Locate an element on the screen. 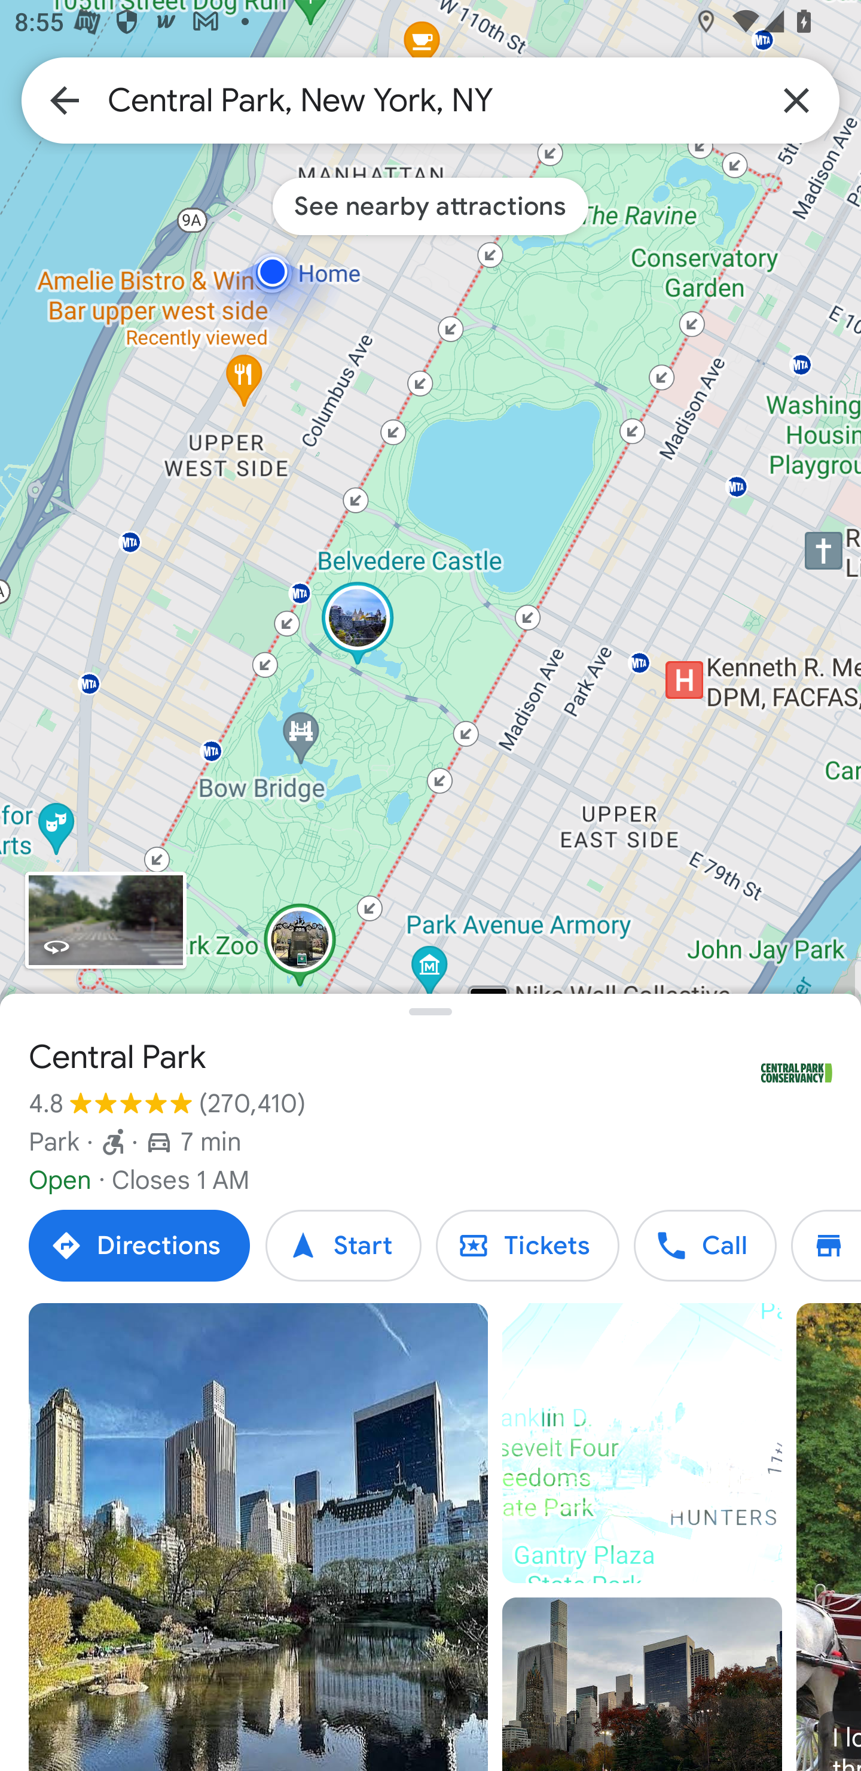  Video is located at coordinates (642, 1443).